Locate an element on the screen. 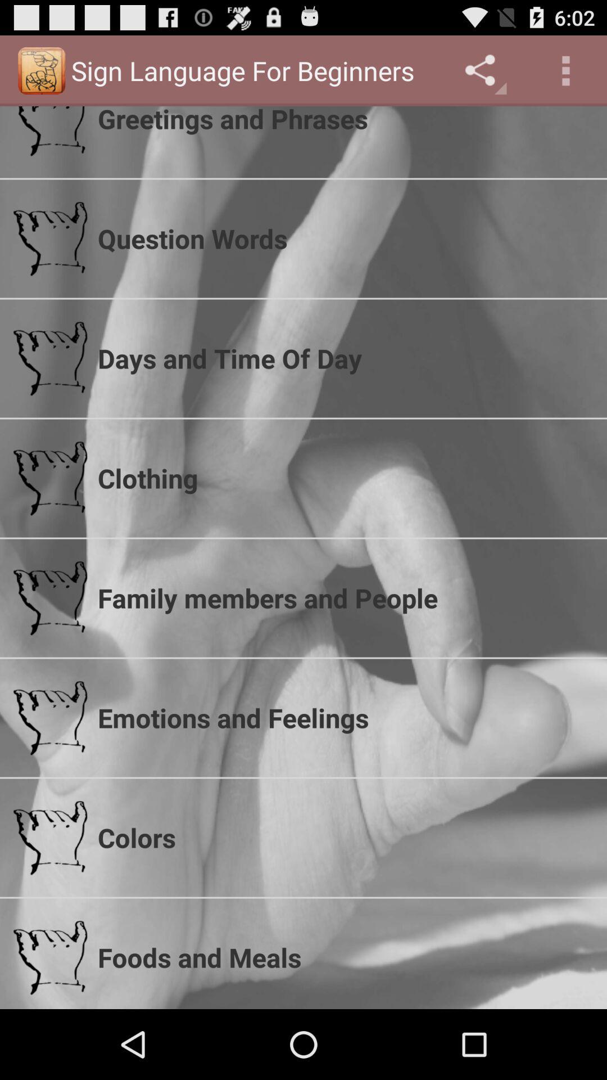 Image resolution: width=607 pixels, height=1080 pixels. turn off icon above the days and time app is located at coordinates (346, 238).